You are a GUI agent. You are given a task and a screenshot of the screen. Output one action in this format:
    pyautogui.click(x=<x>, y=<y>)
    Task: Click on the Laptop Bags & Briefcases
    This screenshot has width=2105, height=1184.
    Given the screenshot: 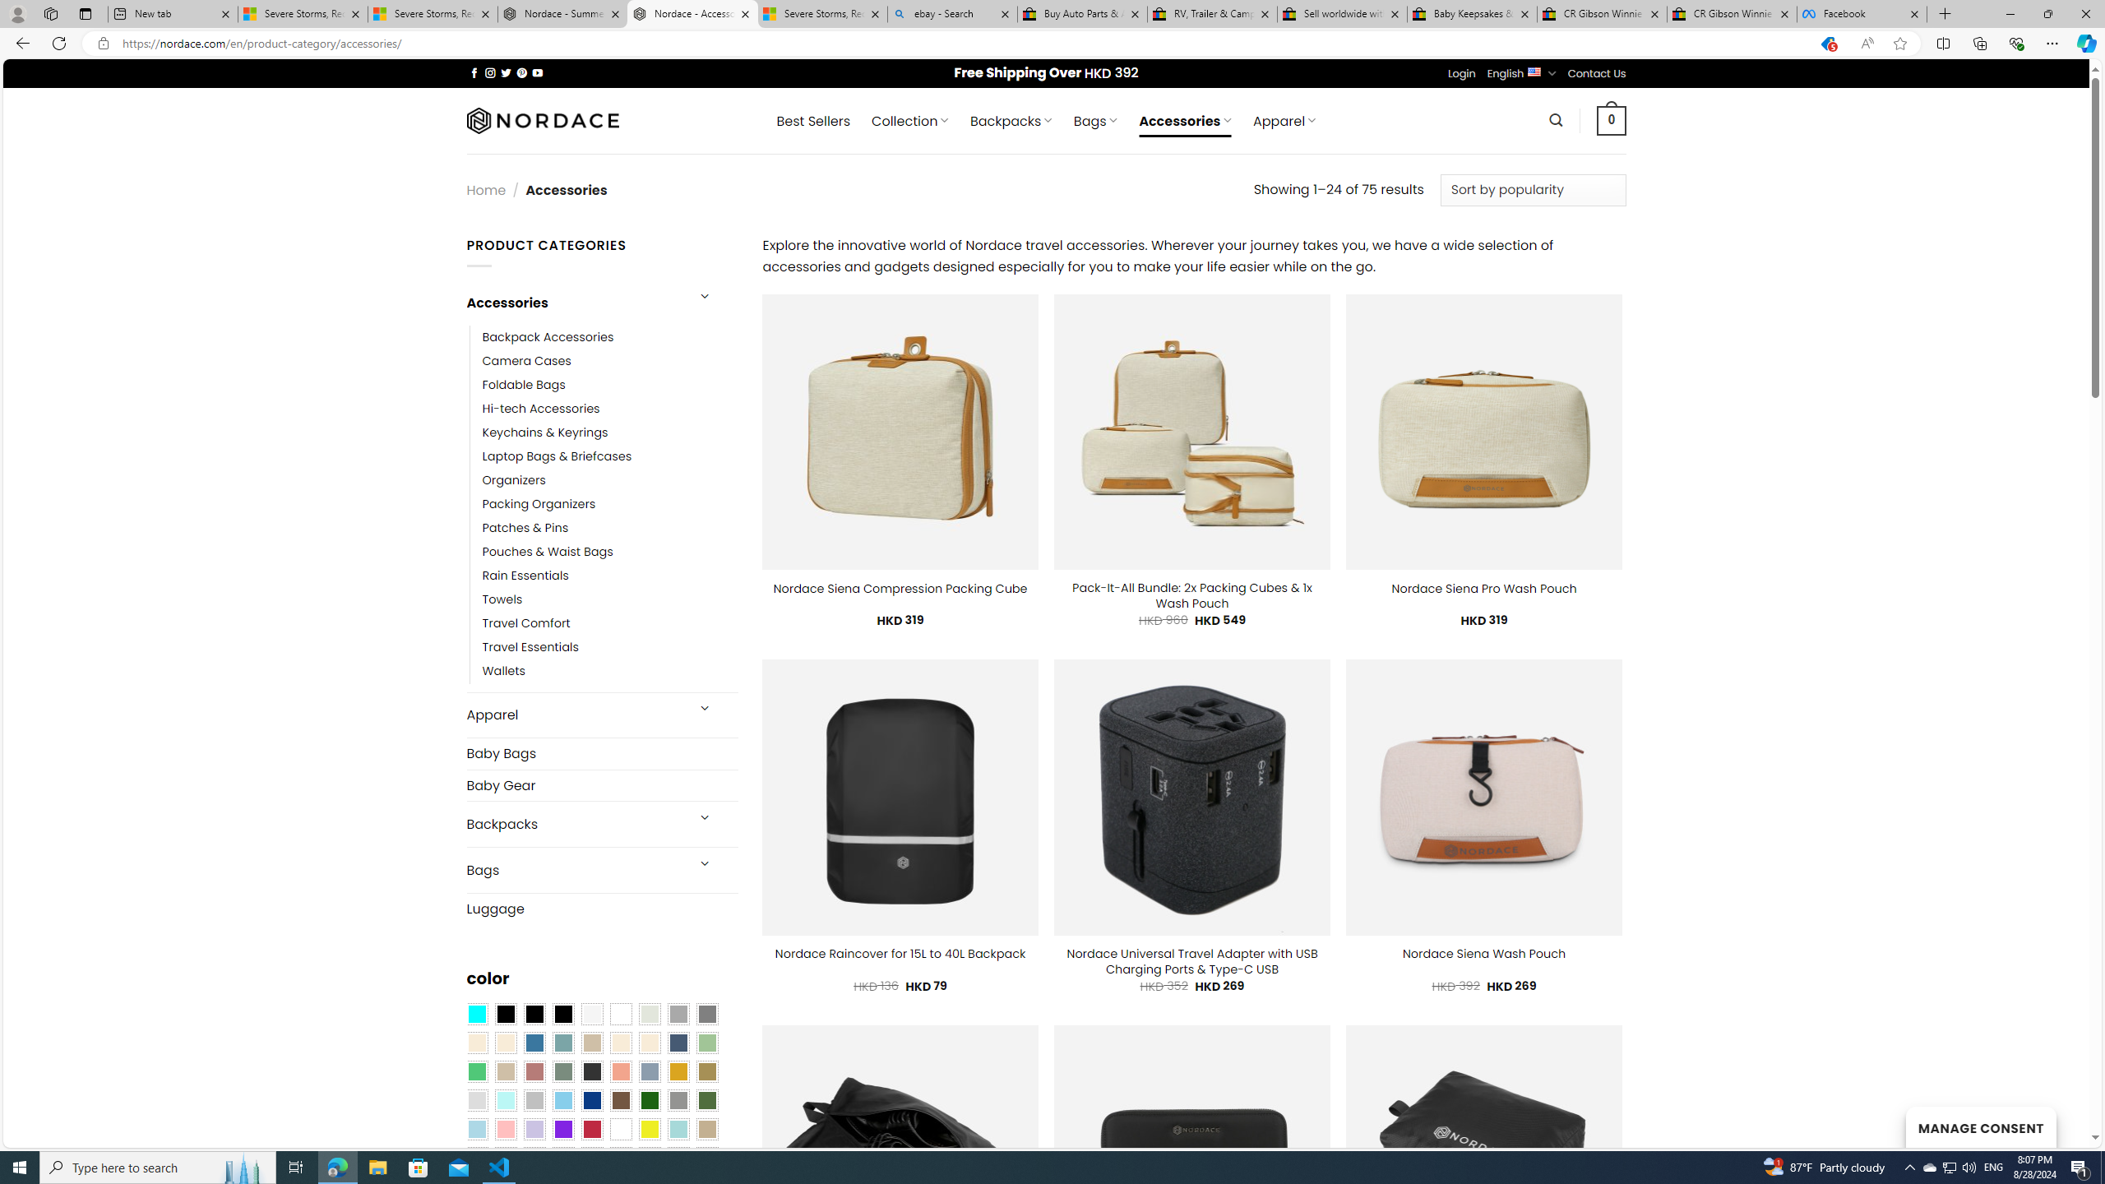 What is the action you would take?
    pyautogui.click(x=557, y=457)
    